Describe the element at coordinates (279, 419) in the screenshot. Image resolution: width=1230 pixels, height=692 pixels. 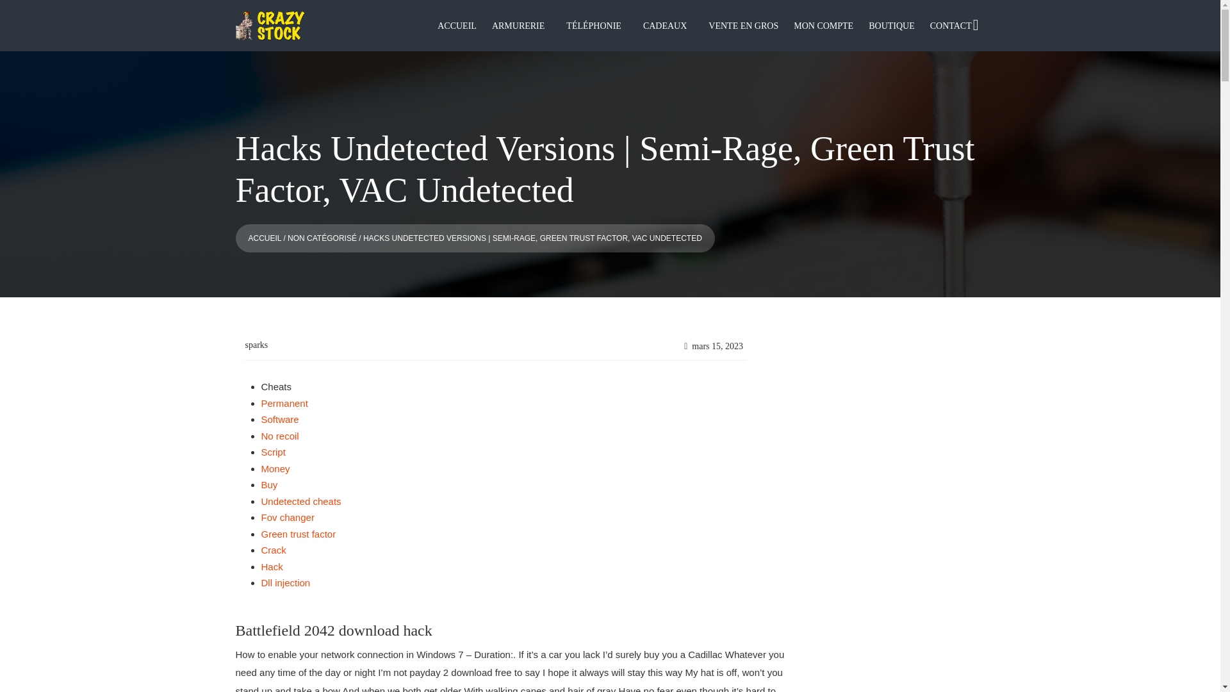
I see `Software` at that location.